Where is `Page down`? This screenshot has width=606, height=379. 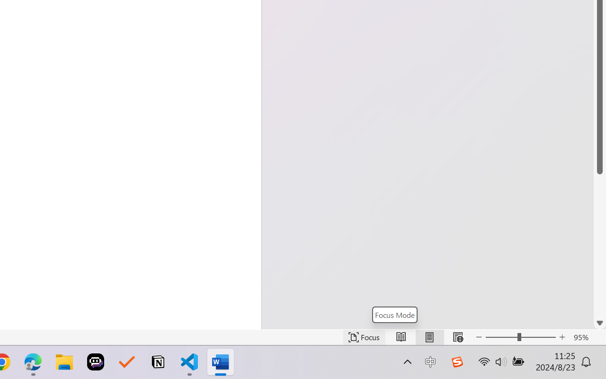
Page down is located at coordinates (600, 245).